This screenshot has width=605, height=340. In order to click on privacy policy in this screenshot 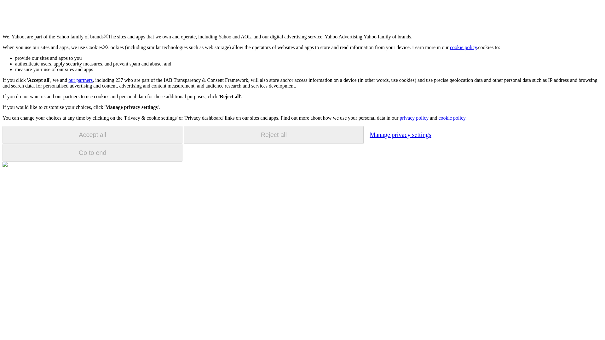, I will do `click(414, 118)`.